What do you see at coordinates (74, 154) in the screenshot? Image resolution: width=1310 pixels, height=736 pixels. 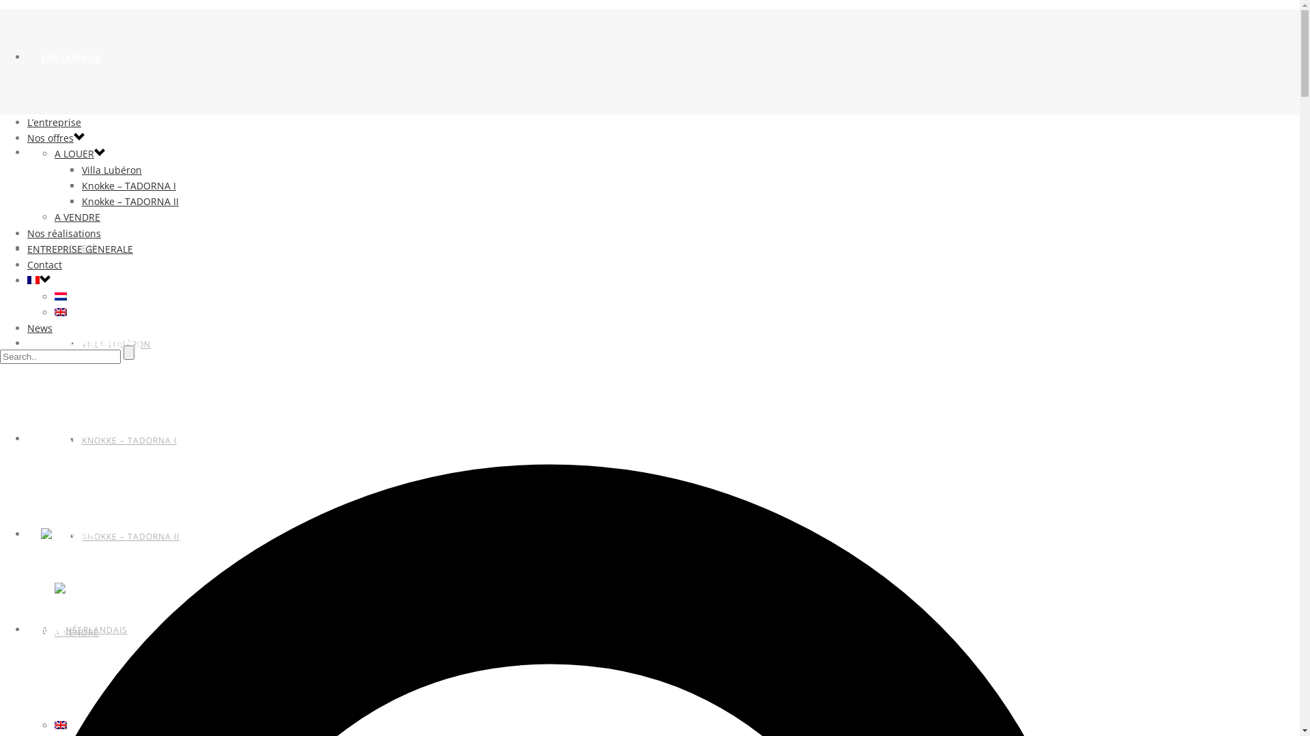 I see `A LOUER` at bounding box center [74, 154].